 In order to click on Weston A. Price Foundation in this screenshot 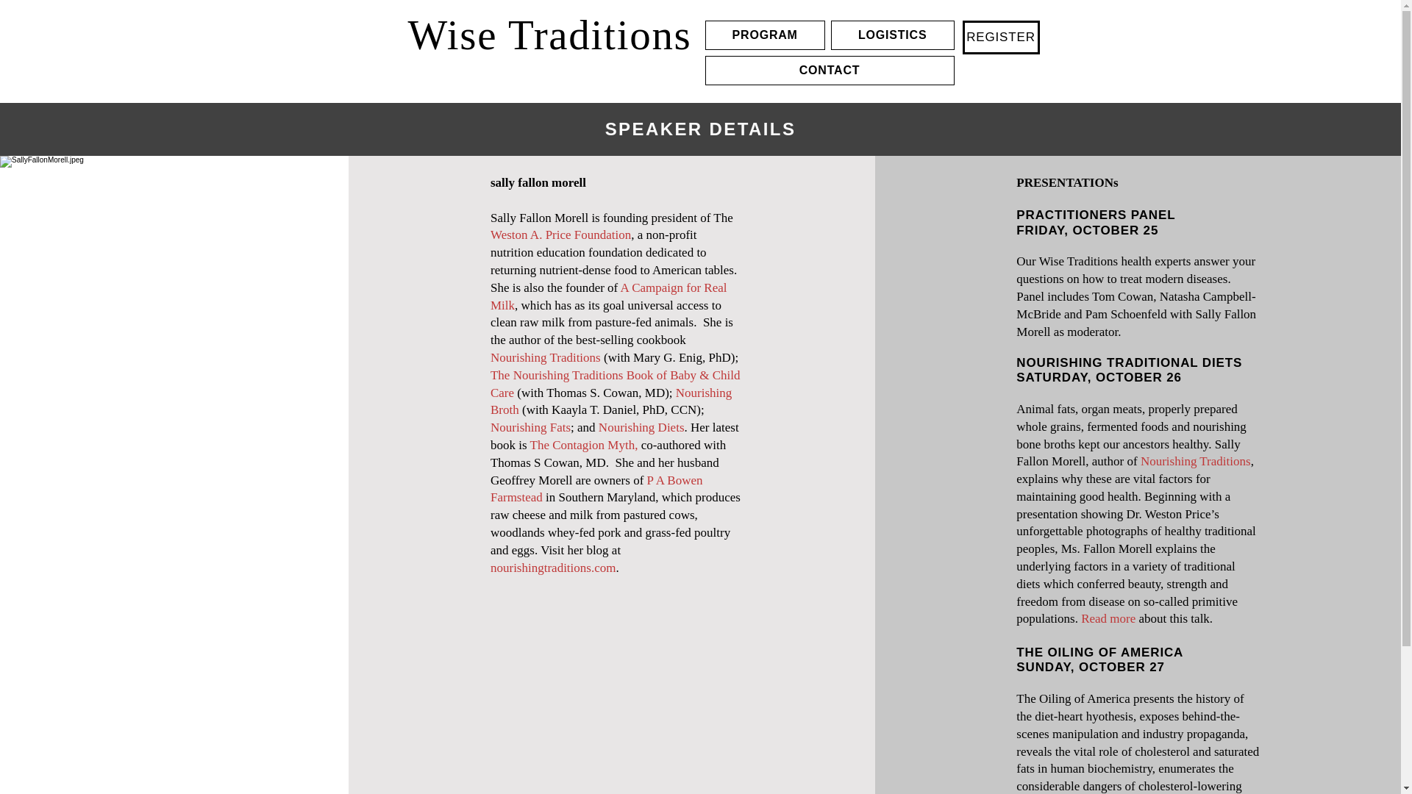, I will do `click(560, 235)`.